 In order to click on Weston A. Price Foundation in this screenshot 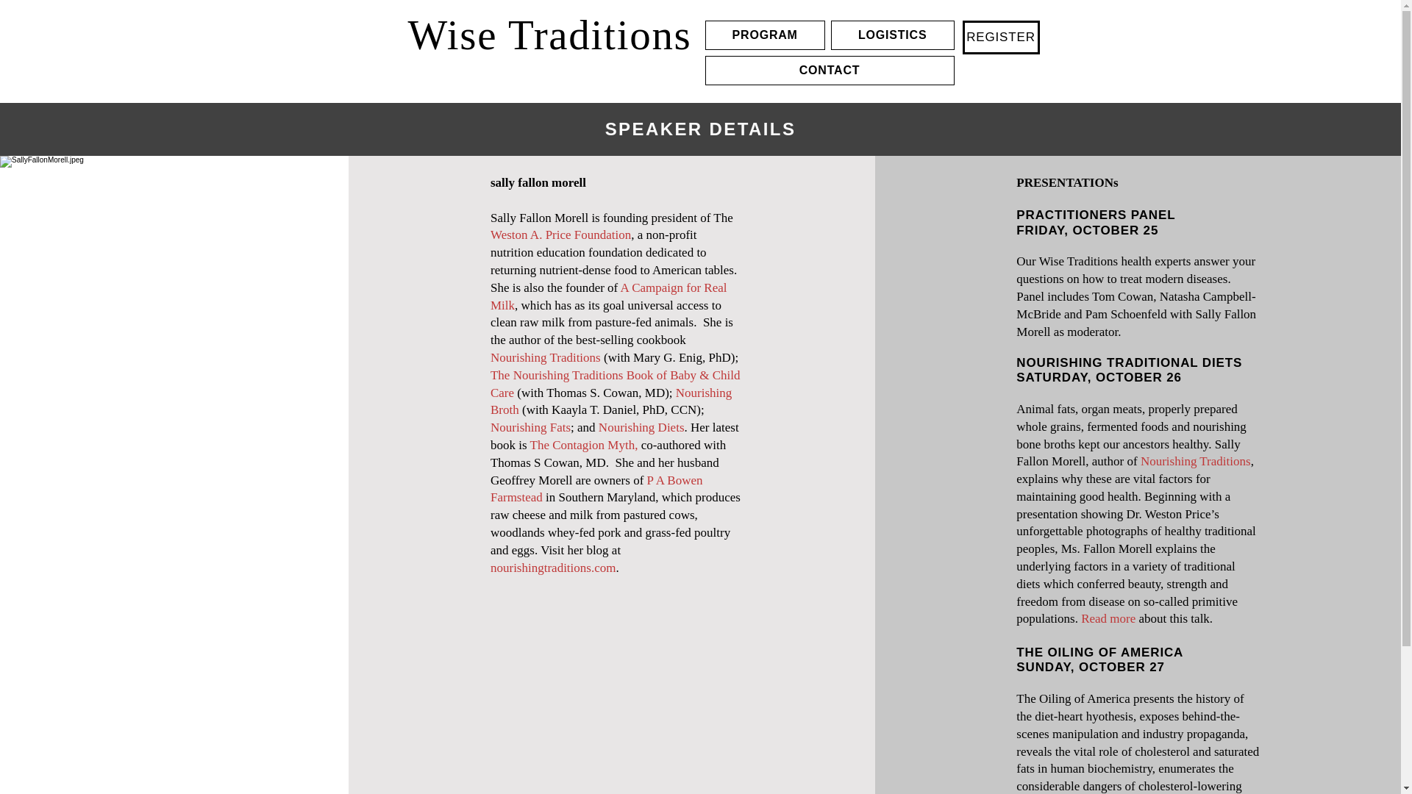, I will do `click(560, 235)`.